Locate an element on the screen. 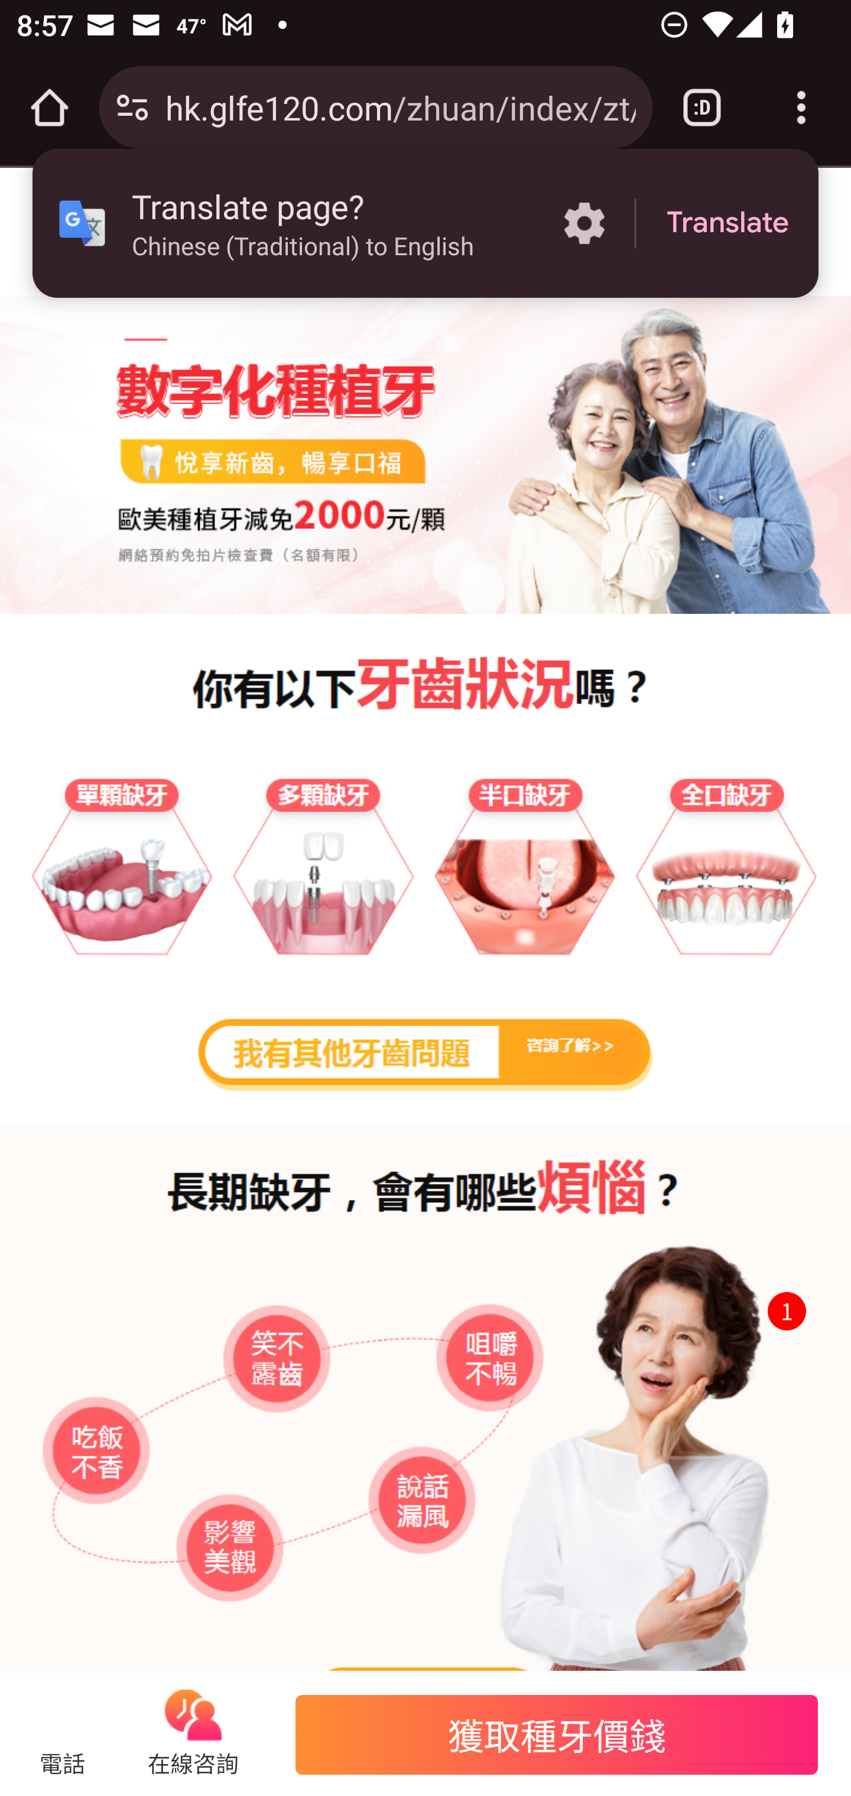  在線咨詢 is located at coordinates (193, 1762).